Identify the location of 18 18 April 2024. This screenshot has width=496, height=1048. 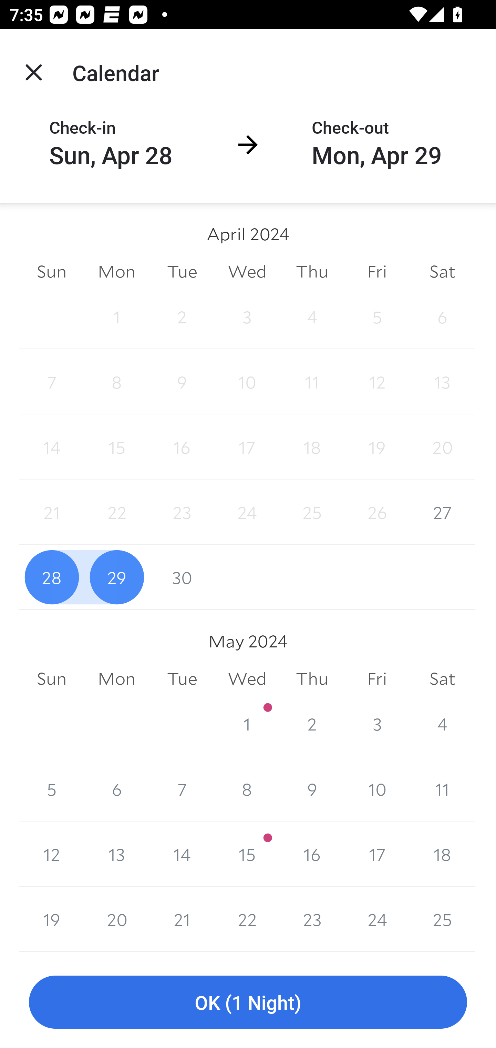
(312, 447).